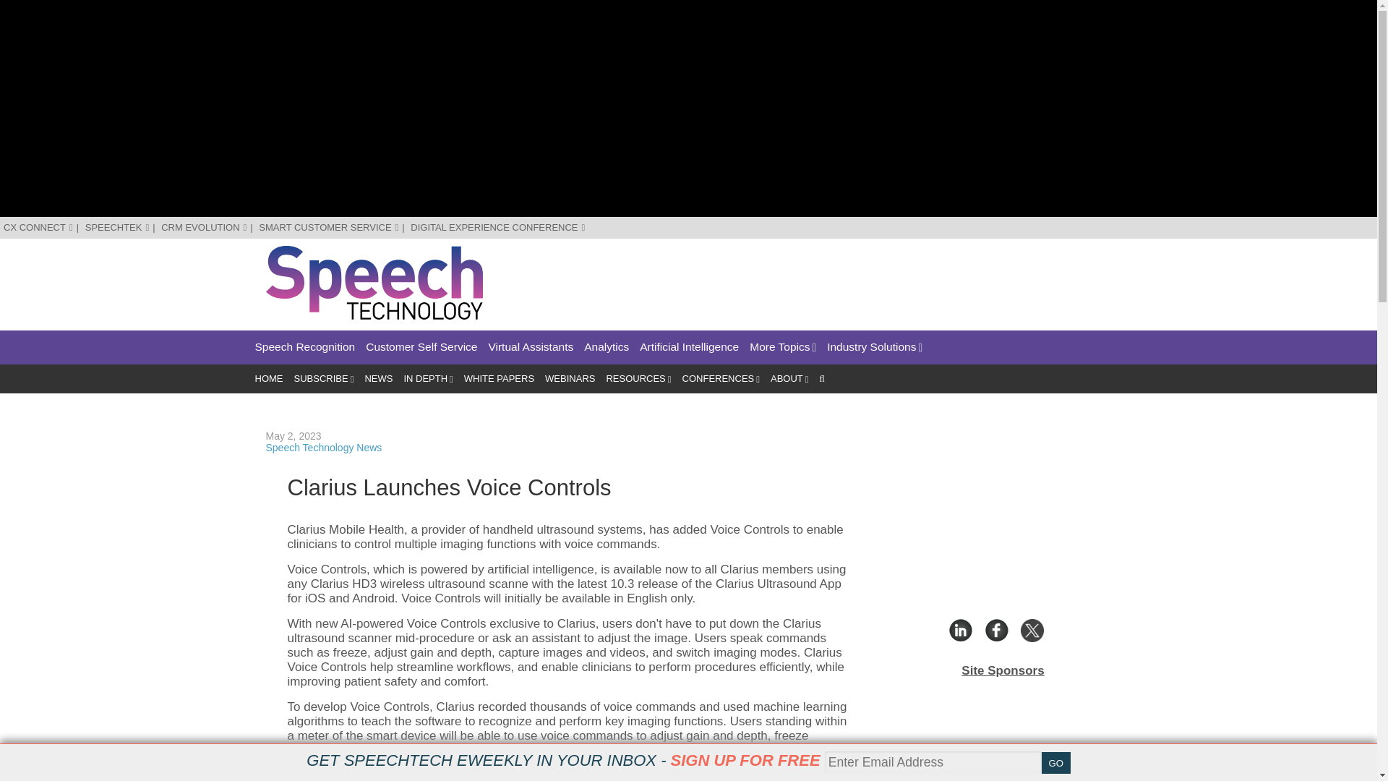 The height and width of the screenshot is (781, 1388). I want to click on Virtual Assistants, so click(531, 347).